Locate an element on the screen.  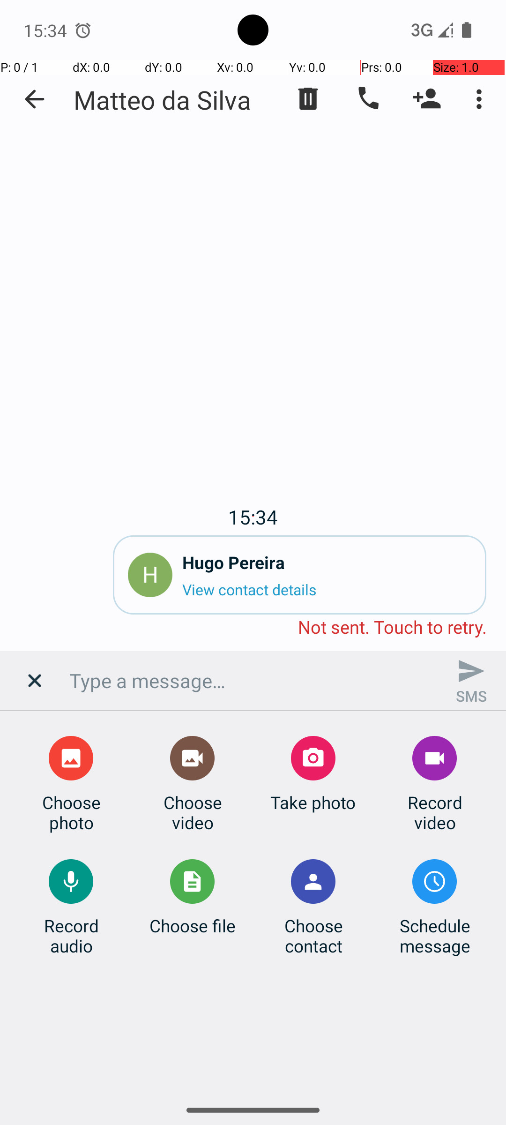
Not sent. Touch to retry. is located at coordinates (253, 628).